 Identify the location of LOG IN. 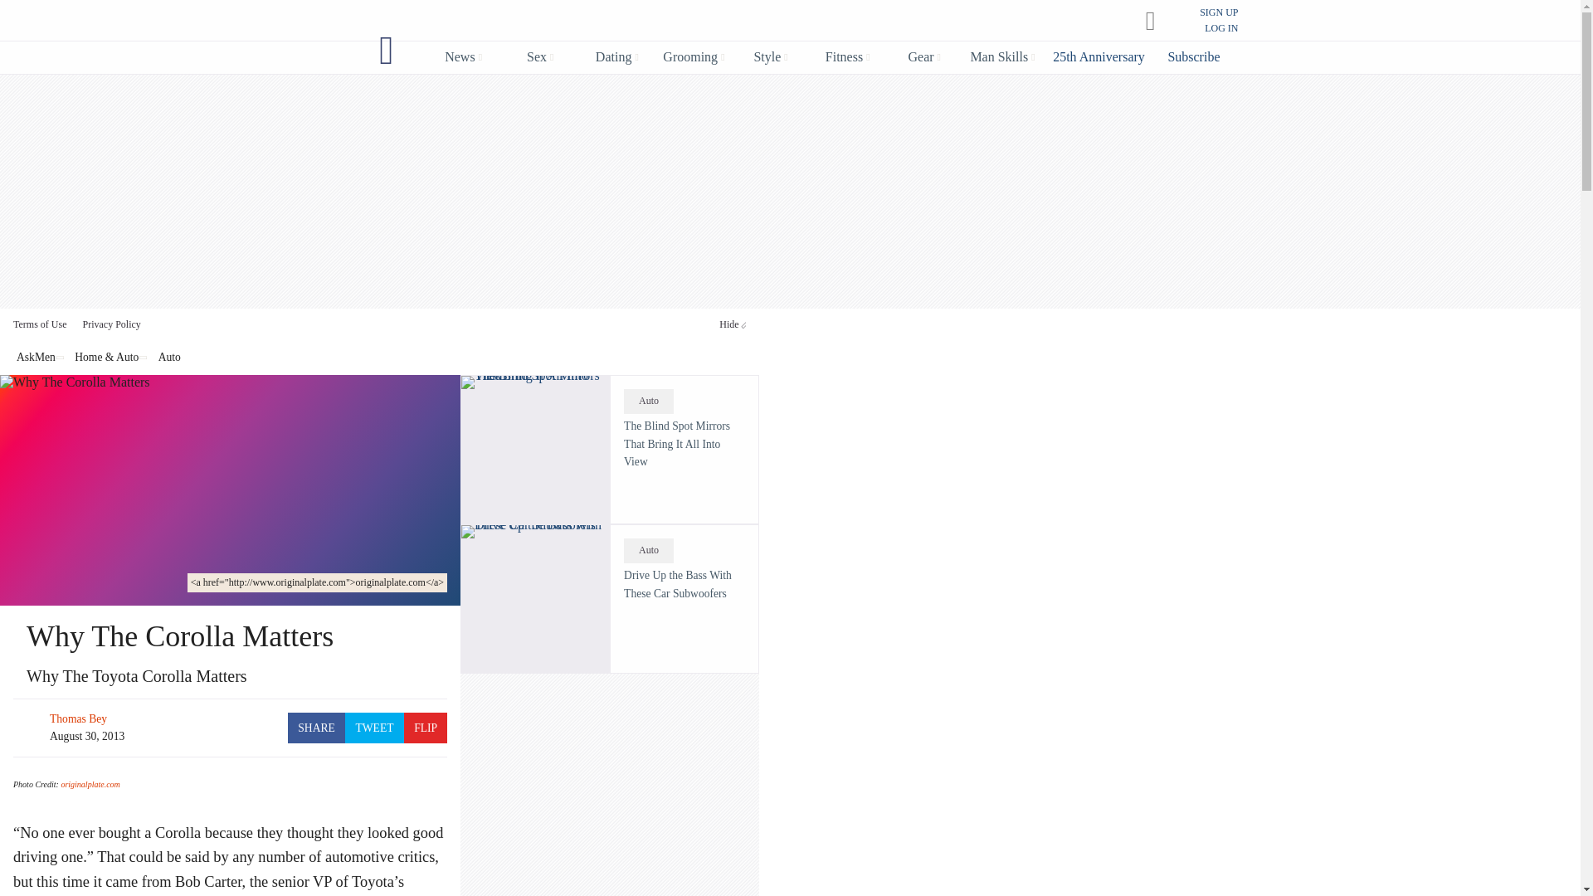
(1220, 28).